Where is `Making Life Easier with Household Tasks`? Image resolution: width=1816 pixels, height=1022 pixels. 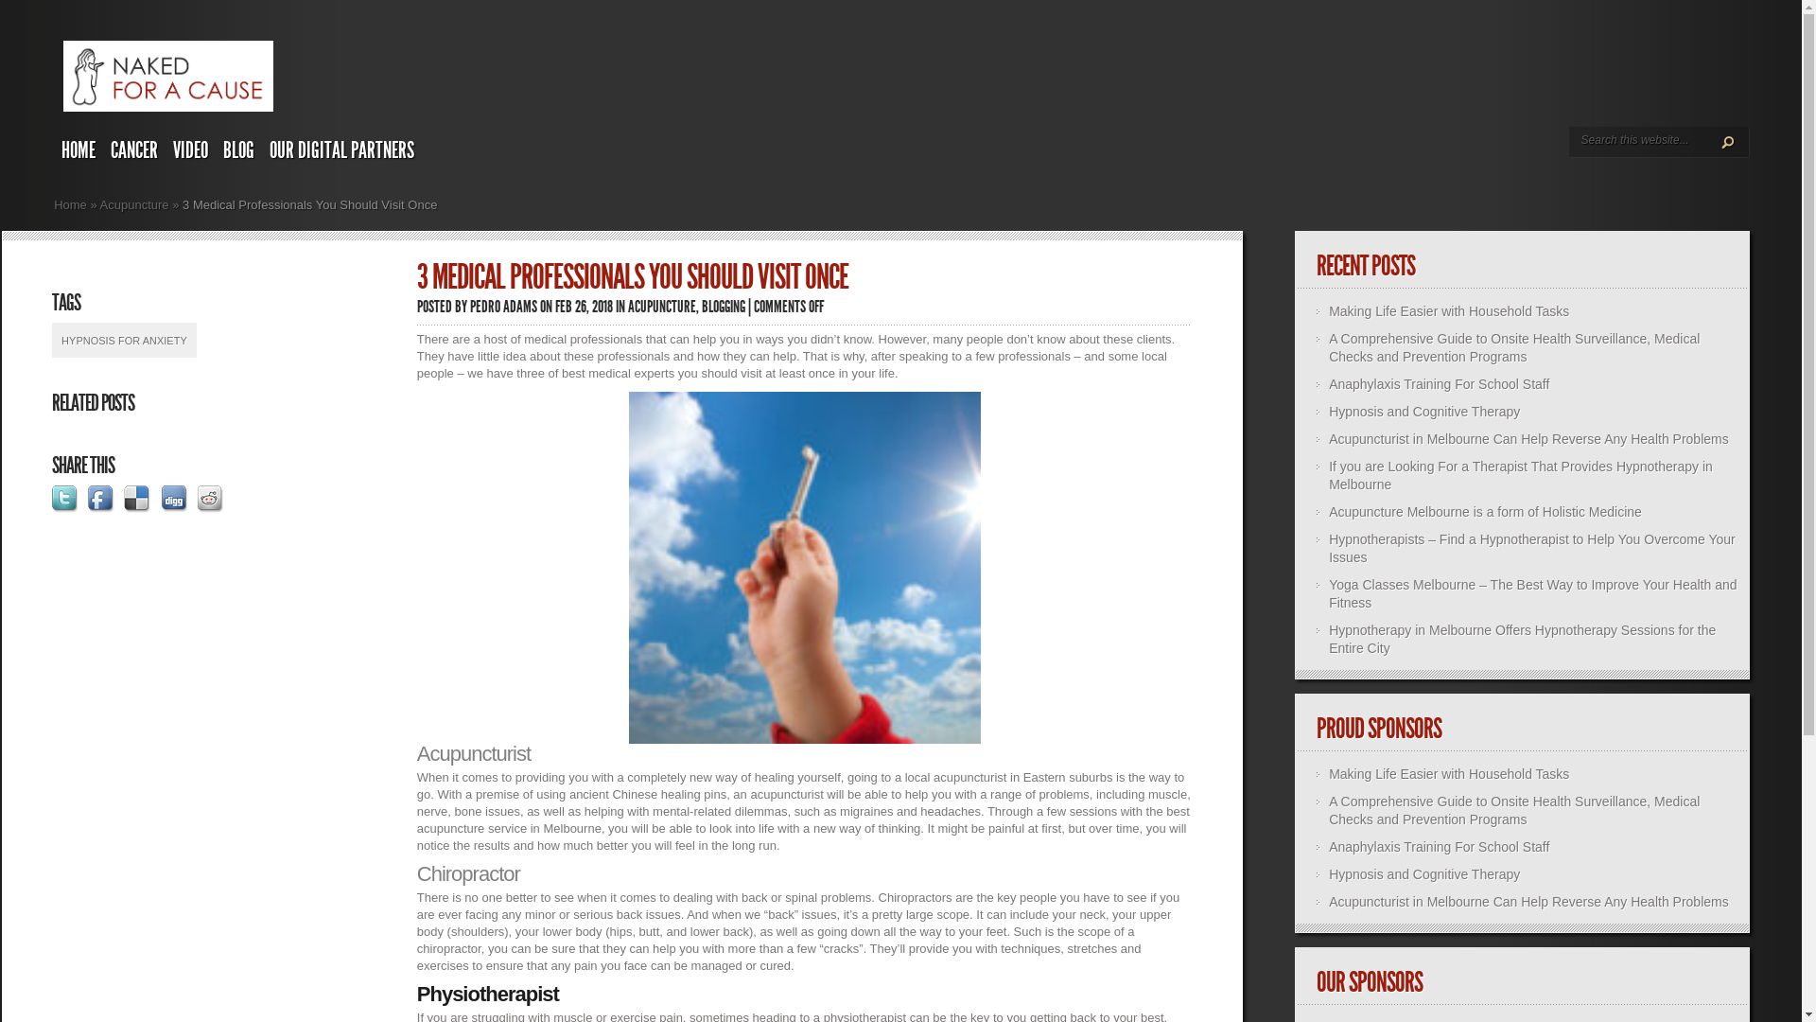
Making Life Easier with Household Tasks is located at coordinates (1449, 774).